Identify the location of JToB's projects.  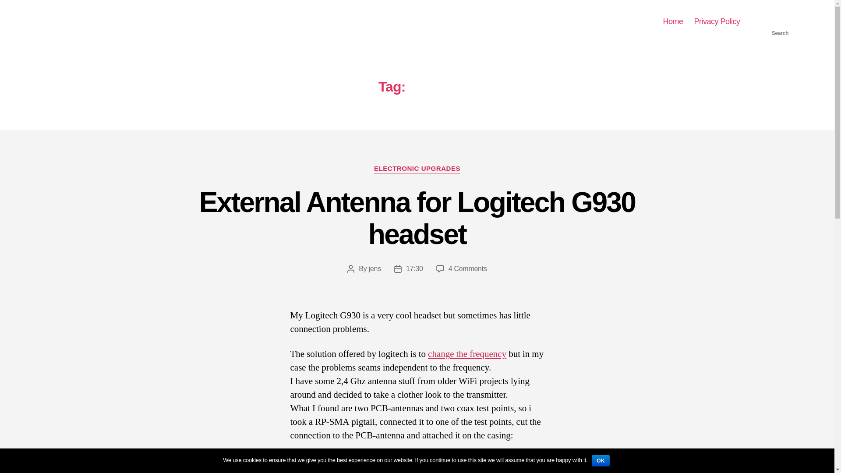
(84, 21).